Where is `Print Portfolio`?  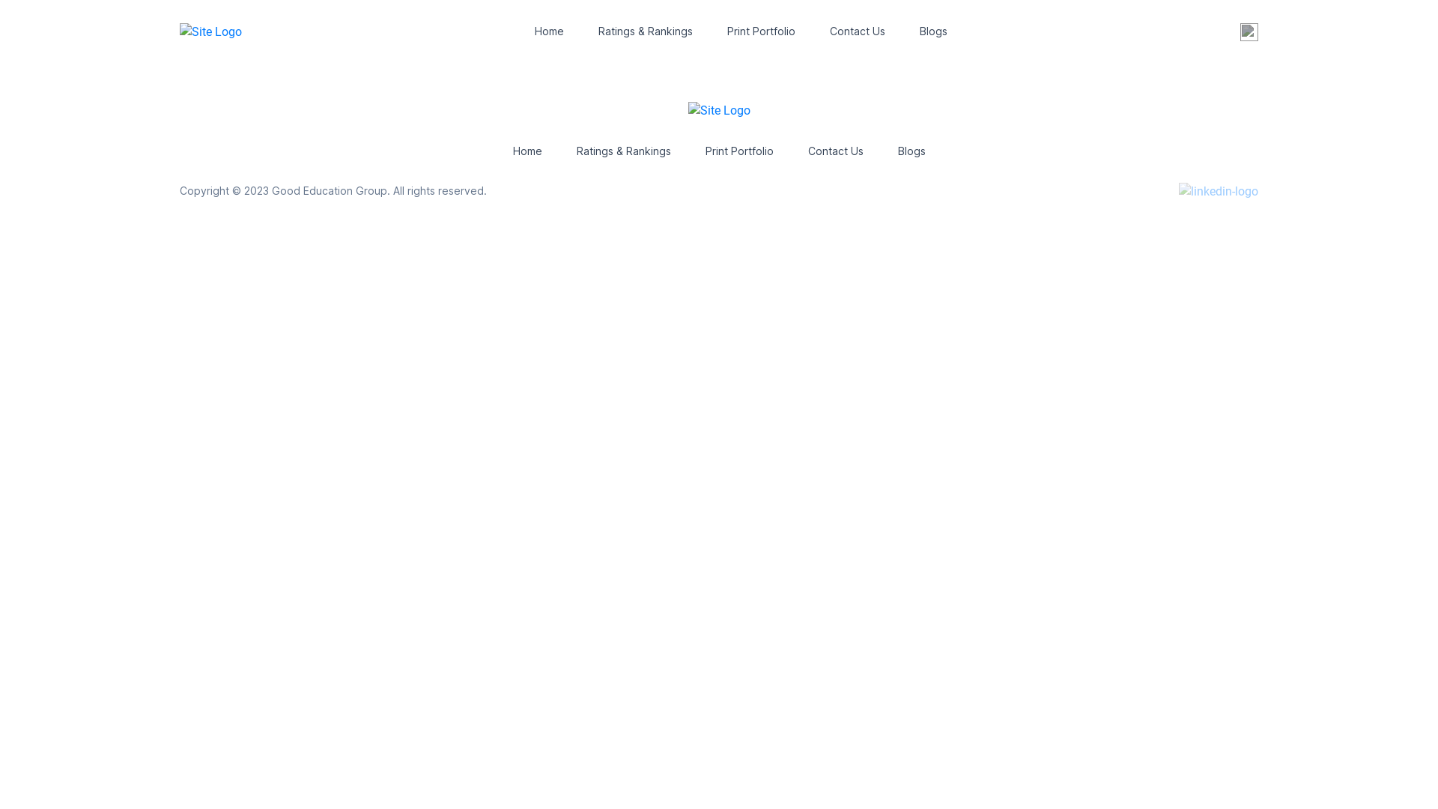
Print Portfolio is located at coordinates (761, 31).